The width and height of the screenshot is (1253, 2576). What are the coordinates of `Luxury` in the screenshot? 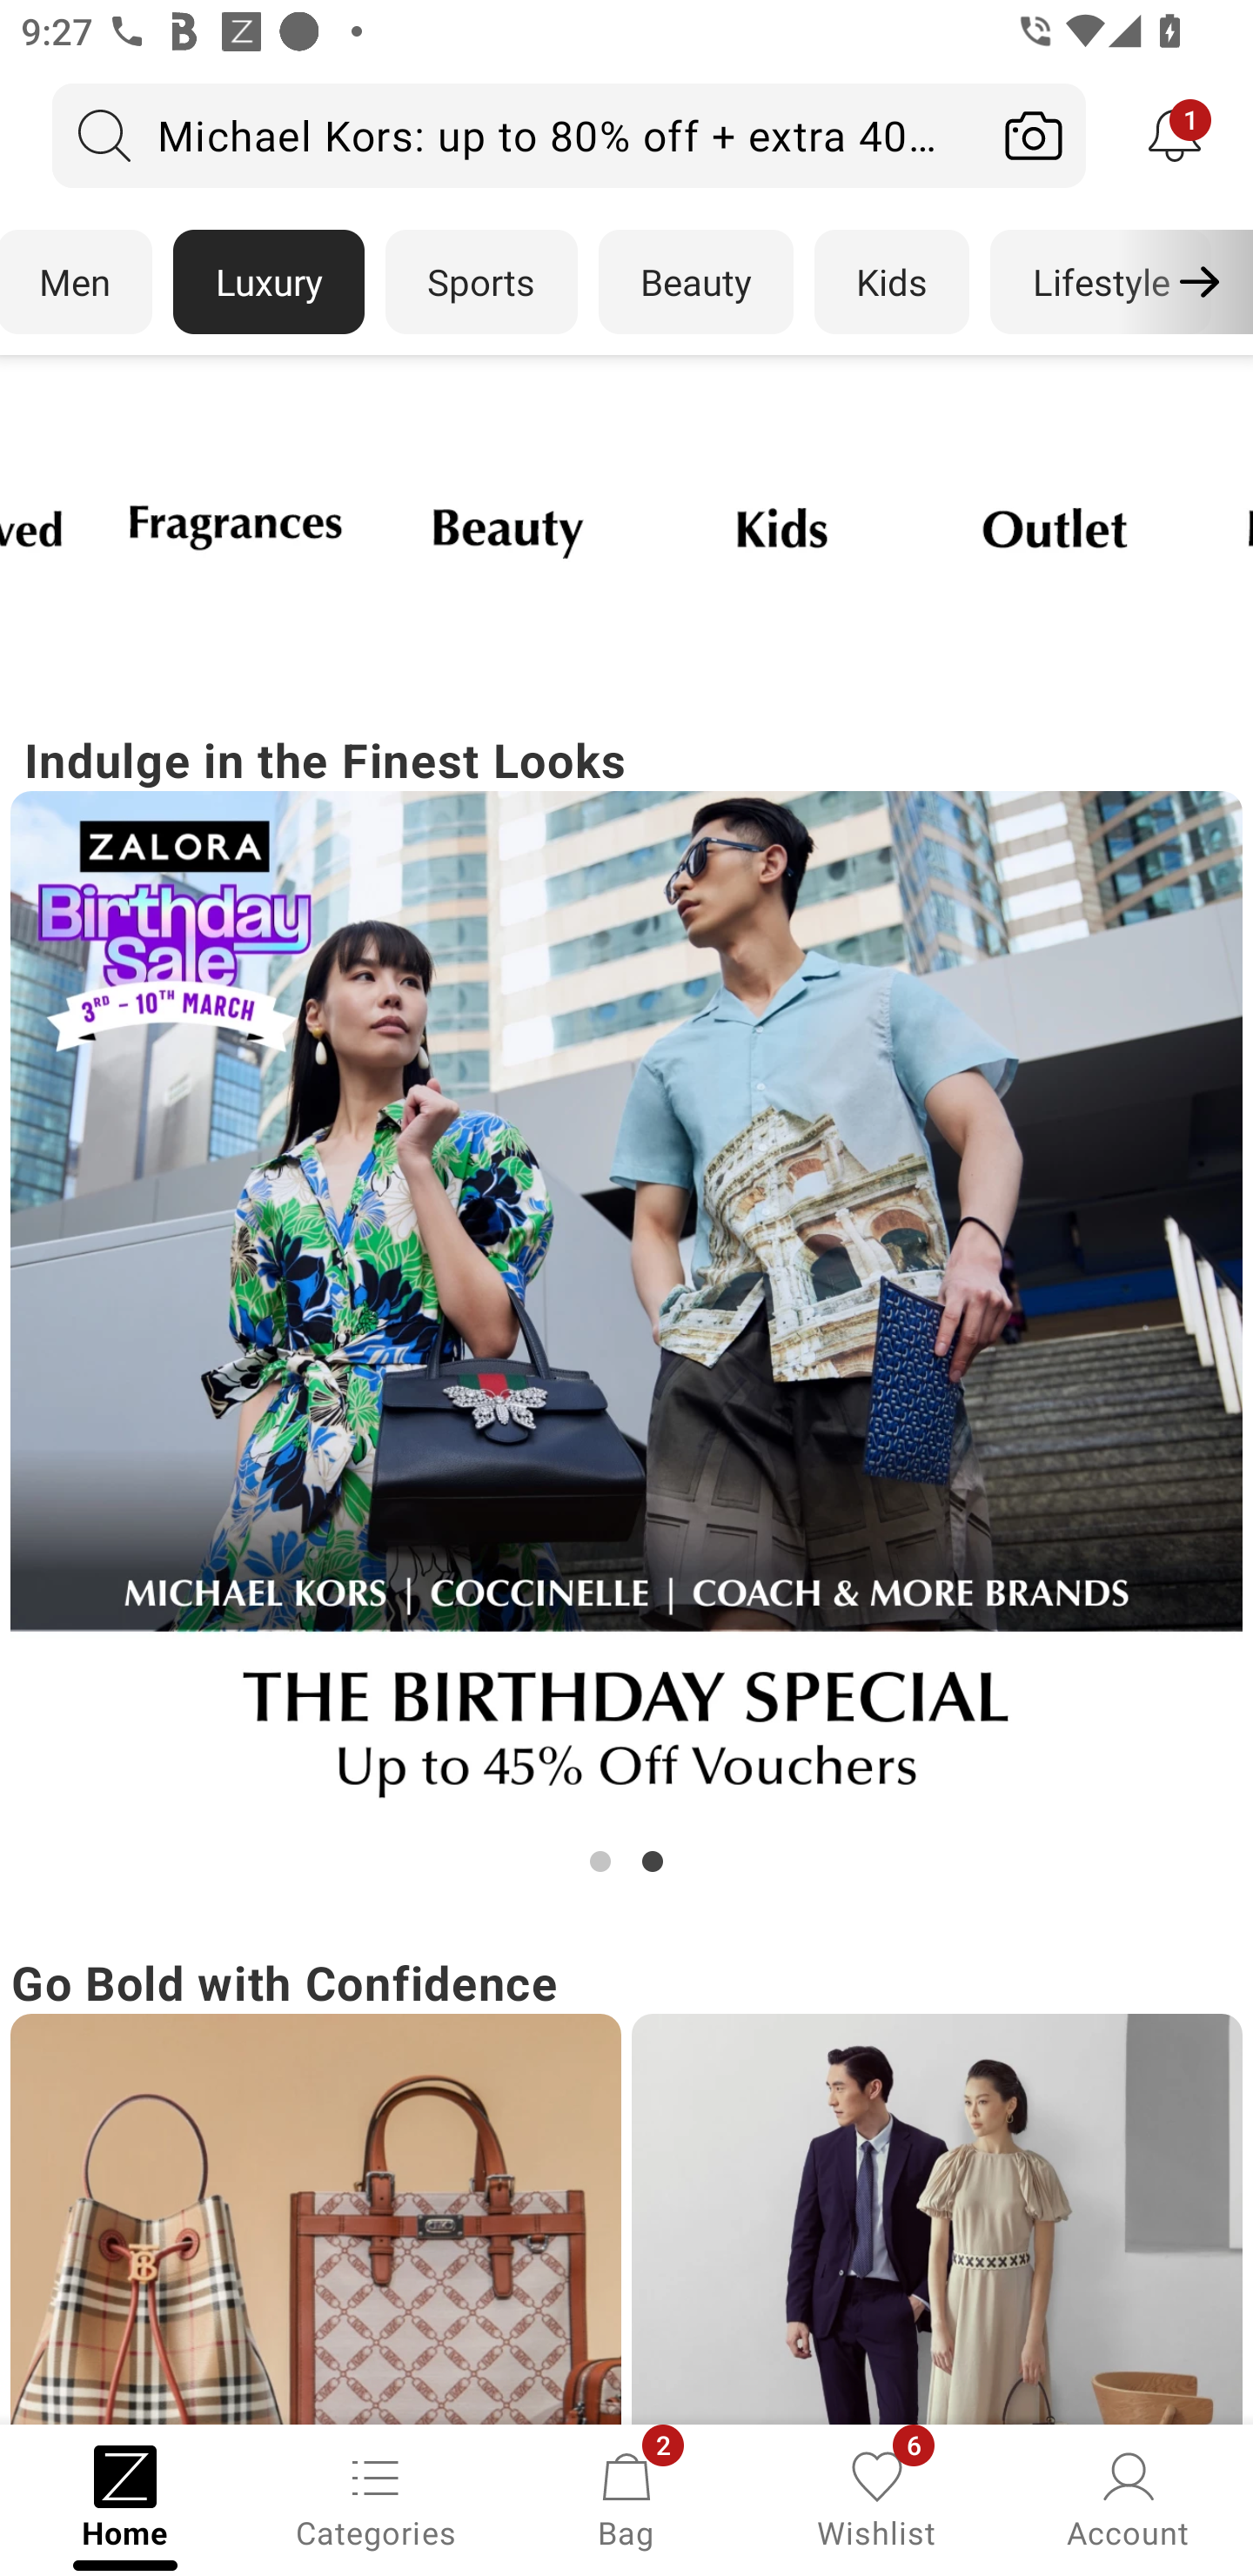 It's located at (268, 282).